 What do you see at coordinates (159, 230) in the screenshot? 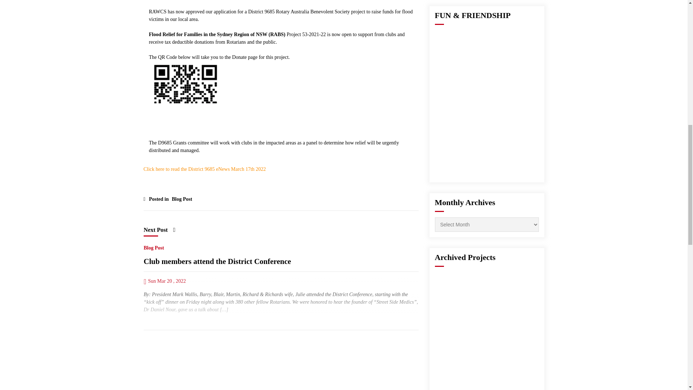
I see `Next Post` at bounding box center [159, 230].